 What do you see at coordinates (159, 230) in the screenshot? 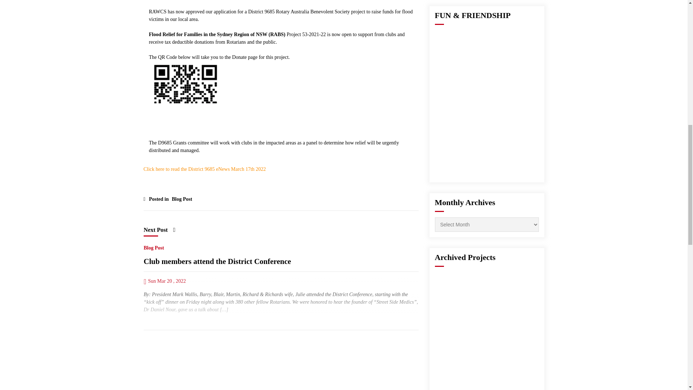
I see `Next Post` at bounding box center [159, 230].